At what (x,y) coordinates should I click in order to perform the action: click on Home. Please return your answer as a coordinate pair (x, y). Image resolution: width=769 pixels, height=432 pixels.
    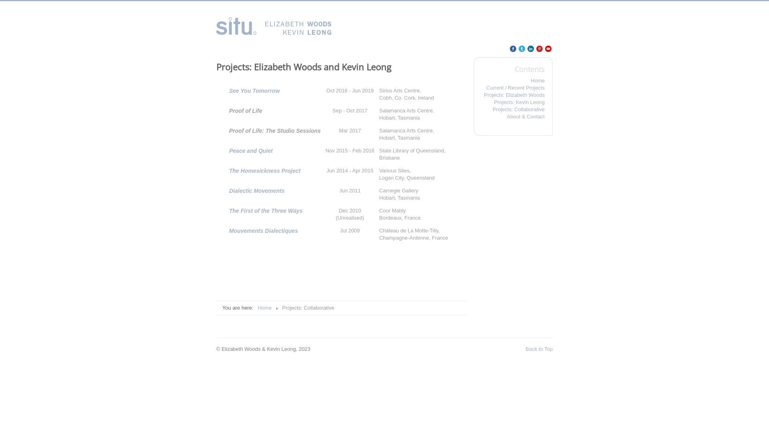
    Looking at the image, I should click on (513, 81).